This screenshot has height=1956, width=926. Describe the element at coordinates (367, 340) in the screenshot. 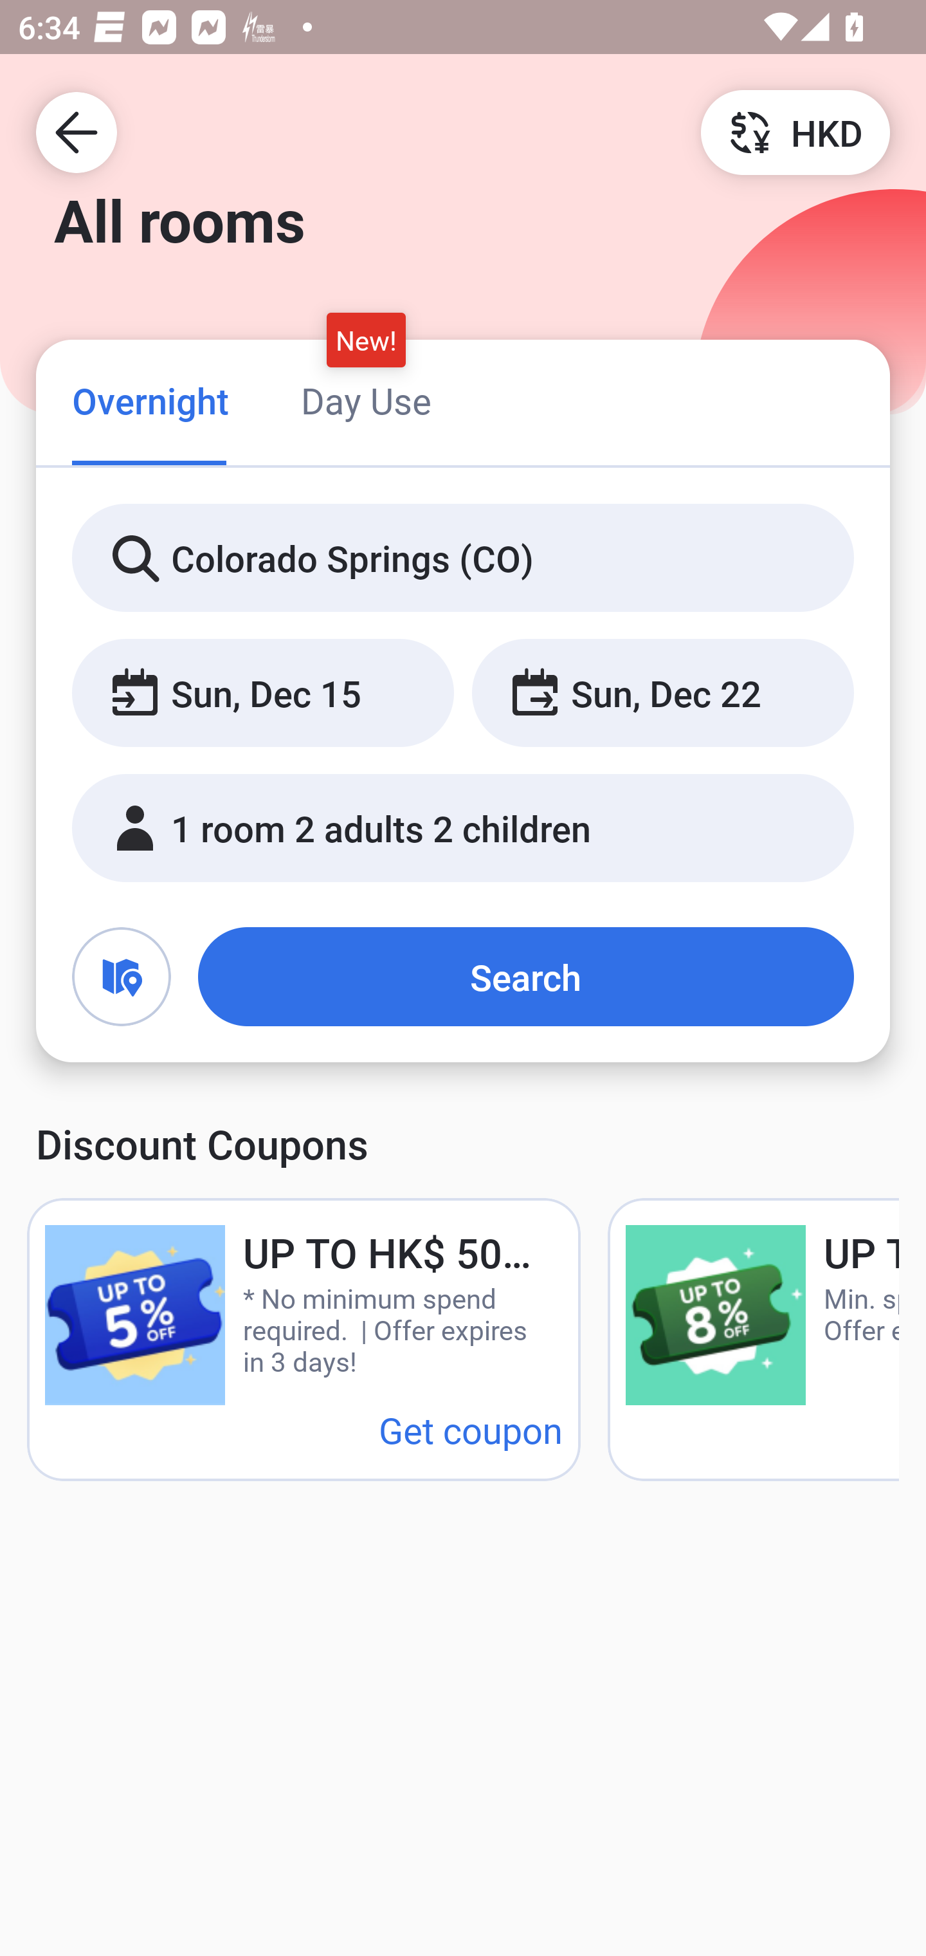

I see `New!` at that location.